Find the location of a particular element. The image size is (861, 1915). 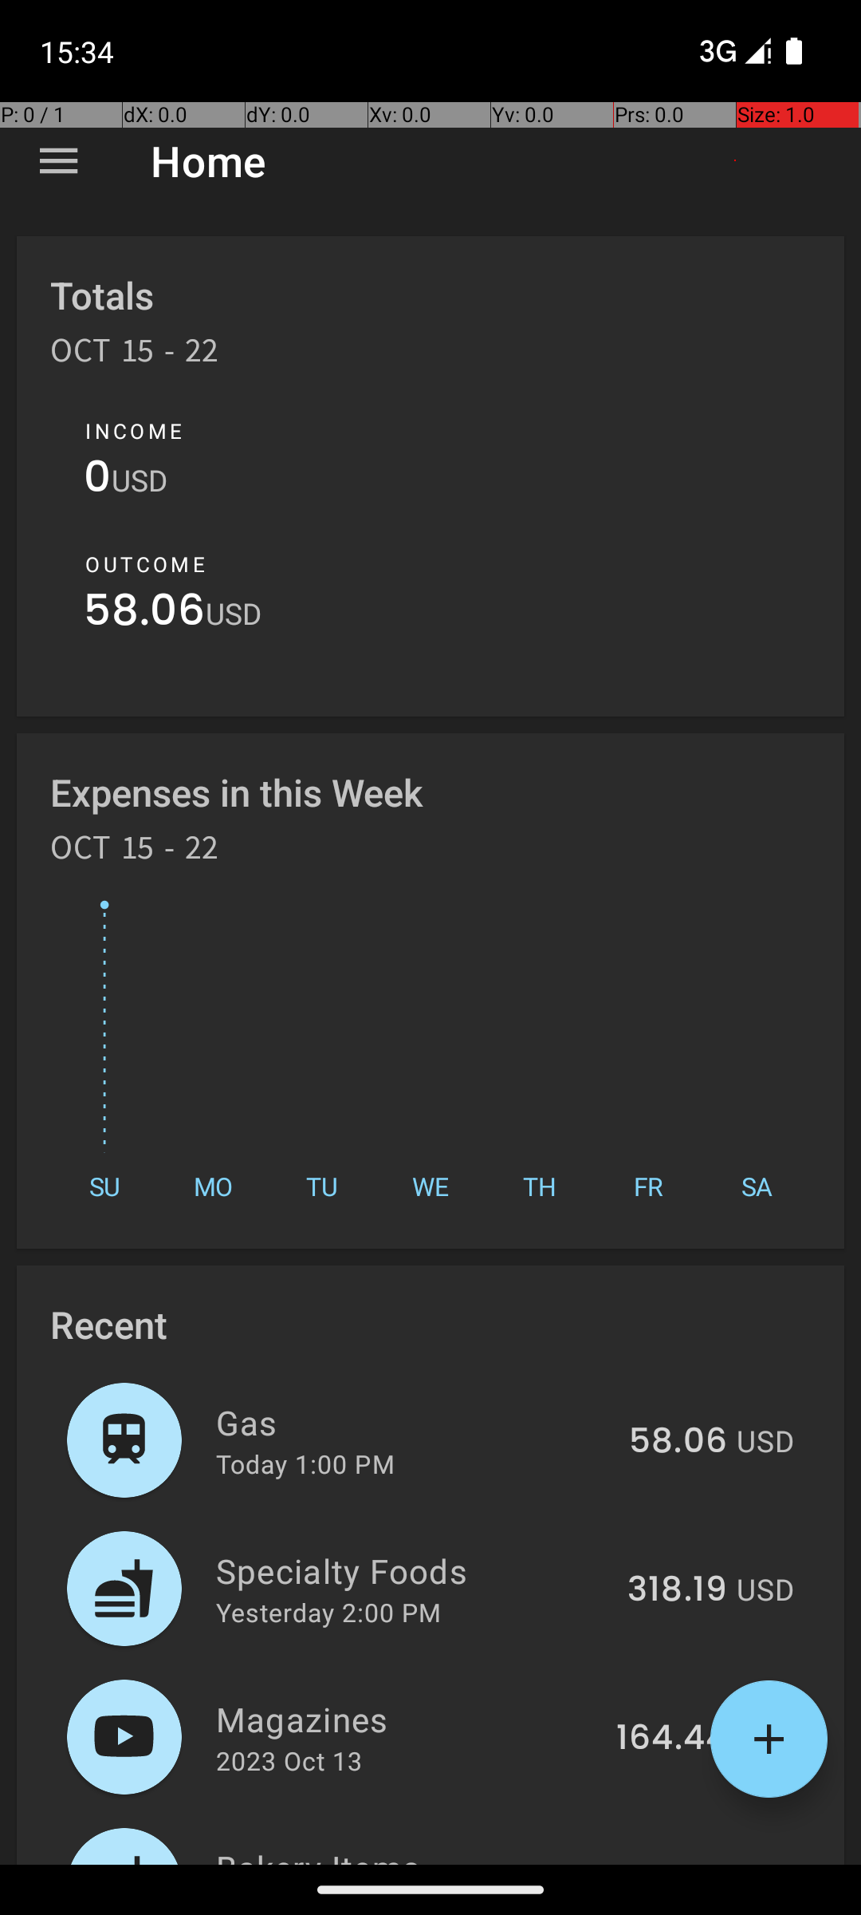

164.44 is located at coordinates (671, 1739).